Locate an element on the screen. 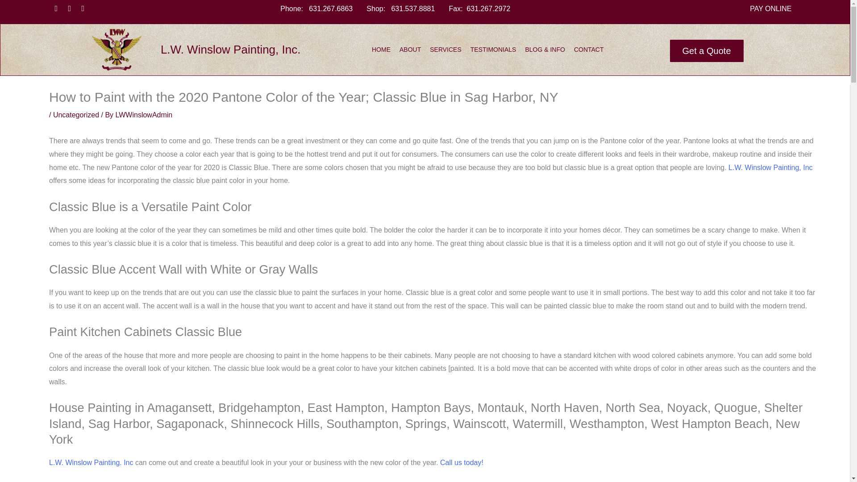 This screenshot has height=482, width=857. 631.537.8881 is located at coordinates (412, 8).